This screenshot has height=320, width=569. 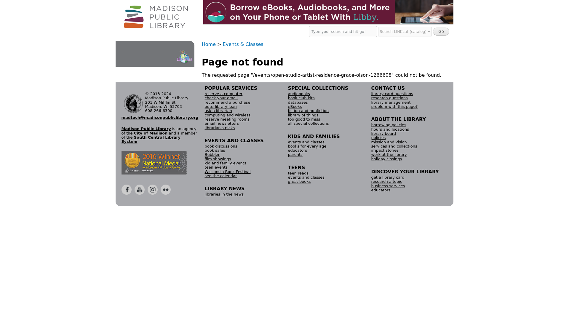 I want to click on Home, so click(x=209, y=44).